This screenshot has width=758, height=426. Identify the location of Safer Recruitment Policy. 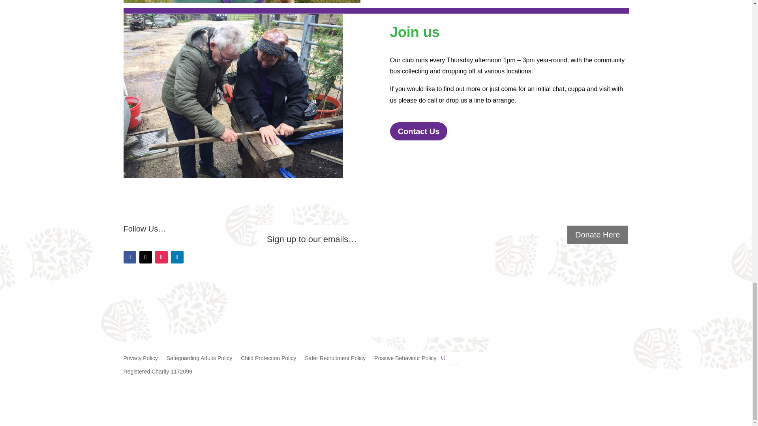
(335, 360).